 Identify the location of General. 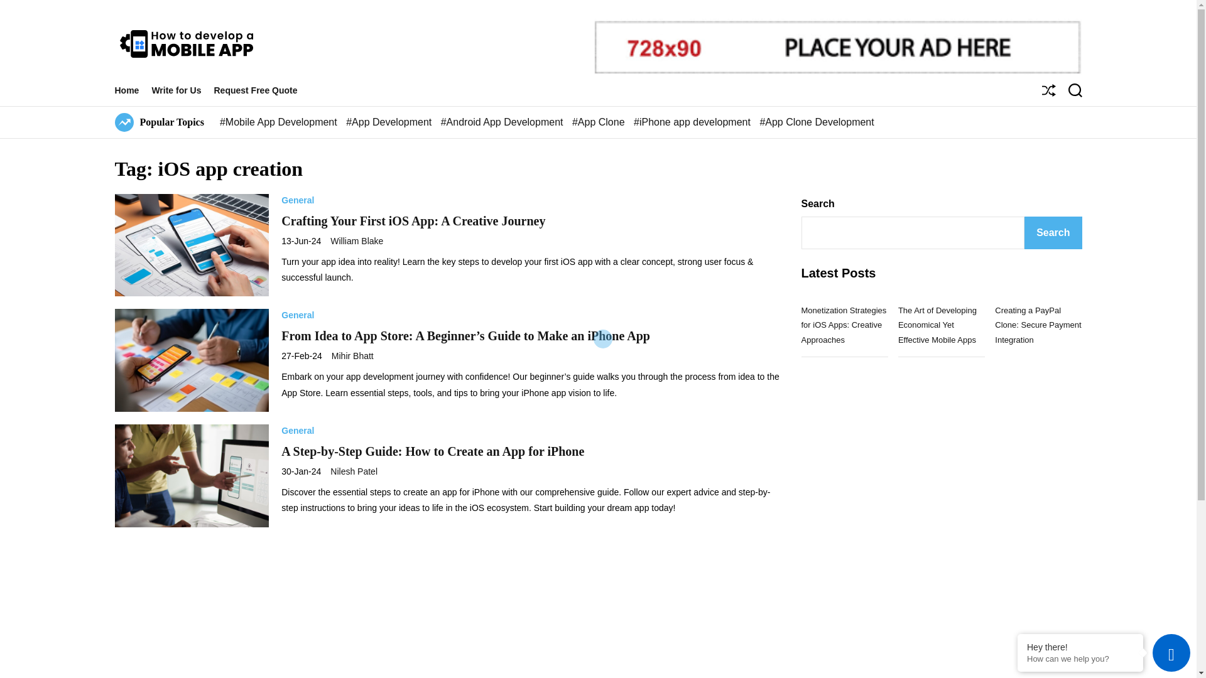
(297, 431).